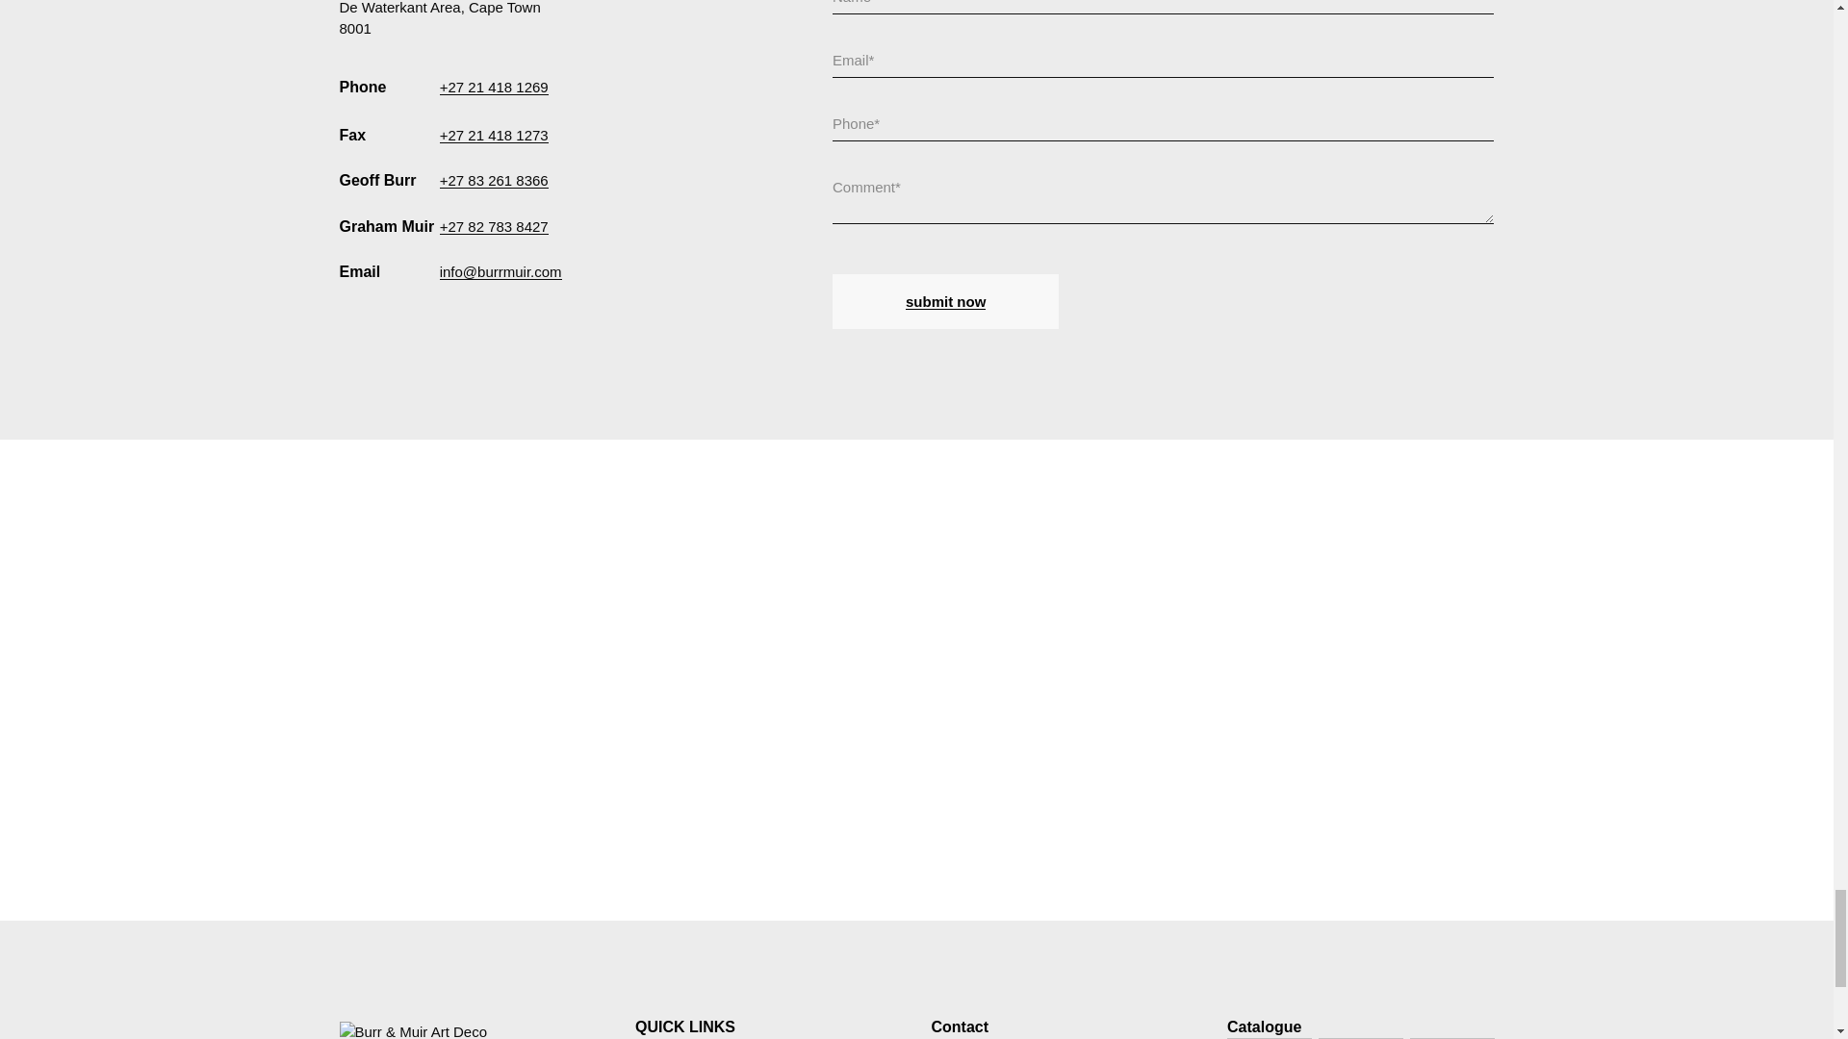 The image size is (1848, 1039). I want to click on 01-1, so click(1269, 1038).